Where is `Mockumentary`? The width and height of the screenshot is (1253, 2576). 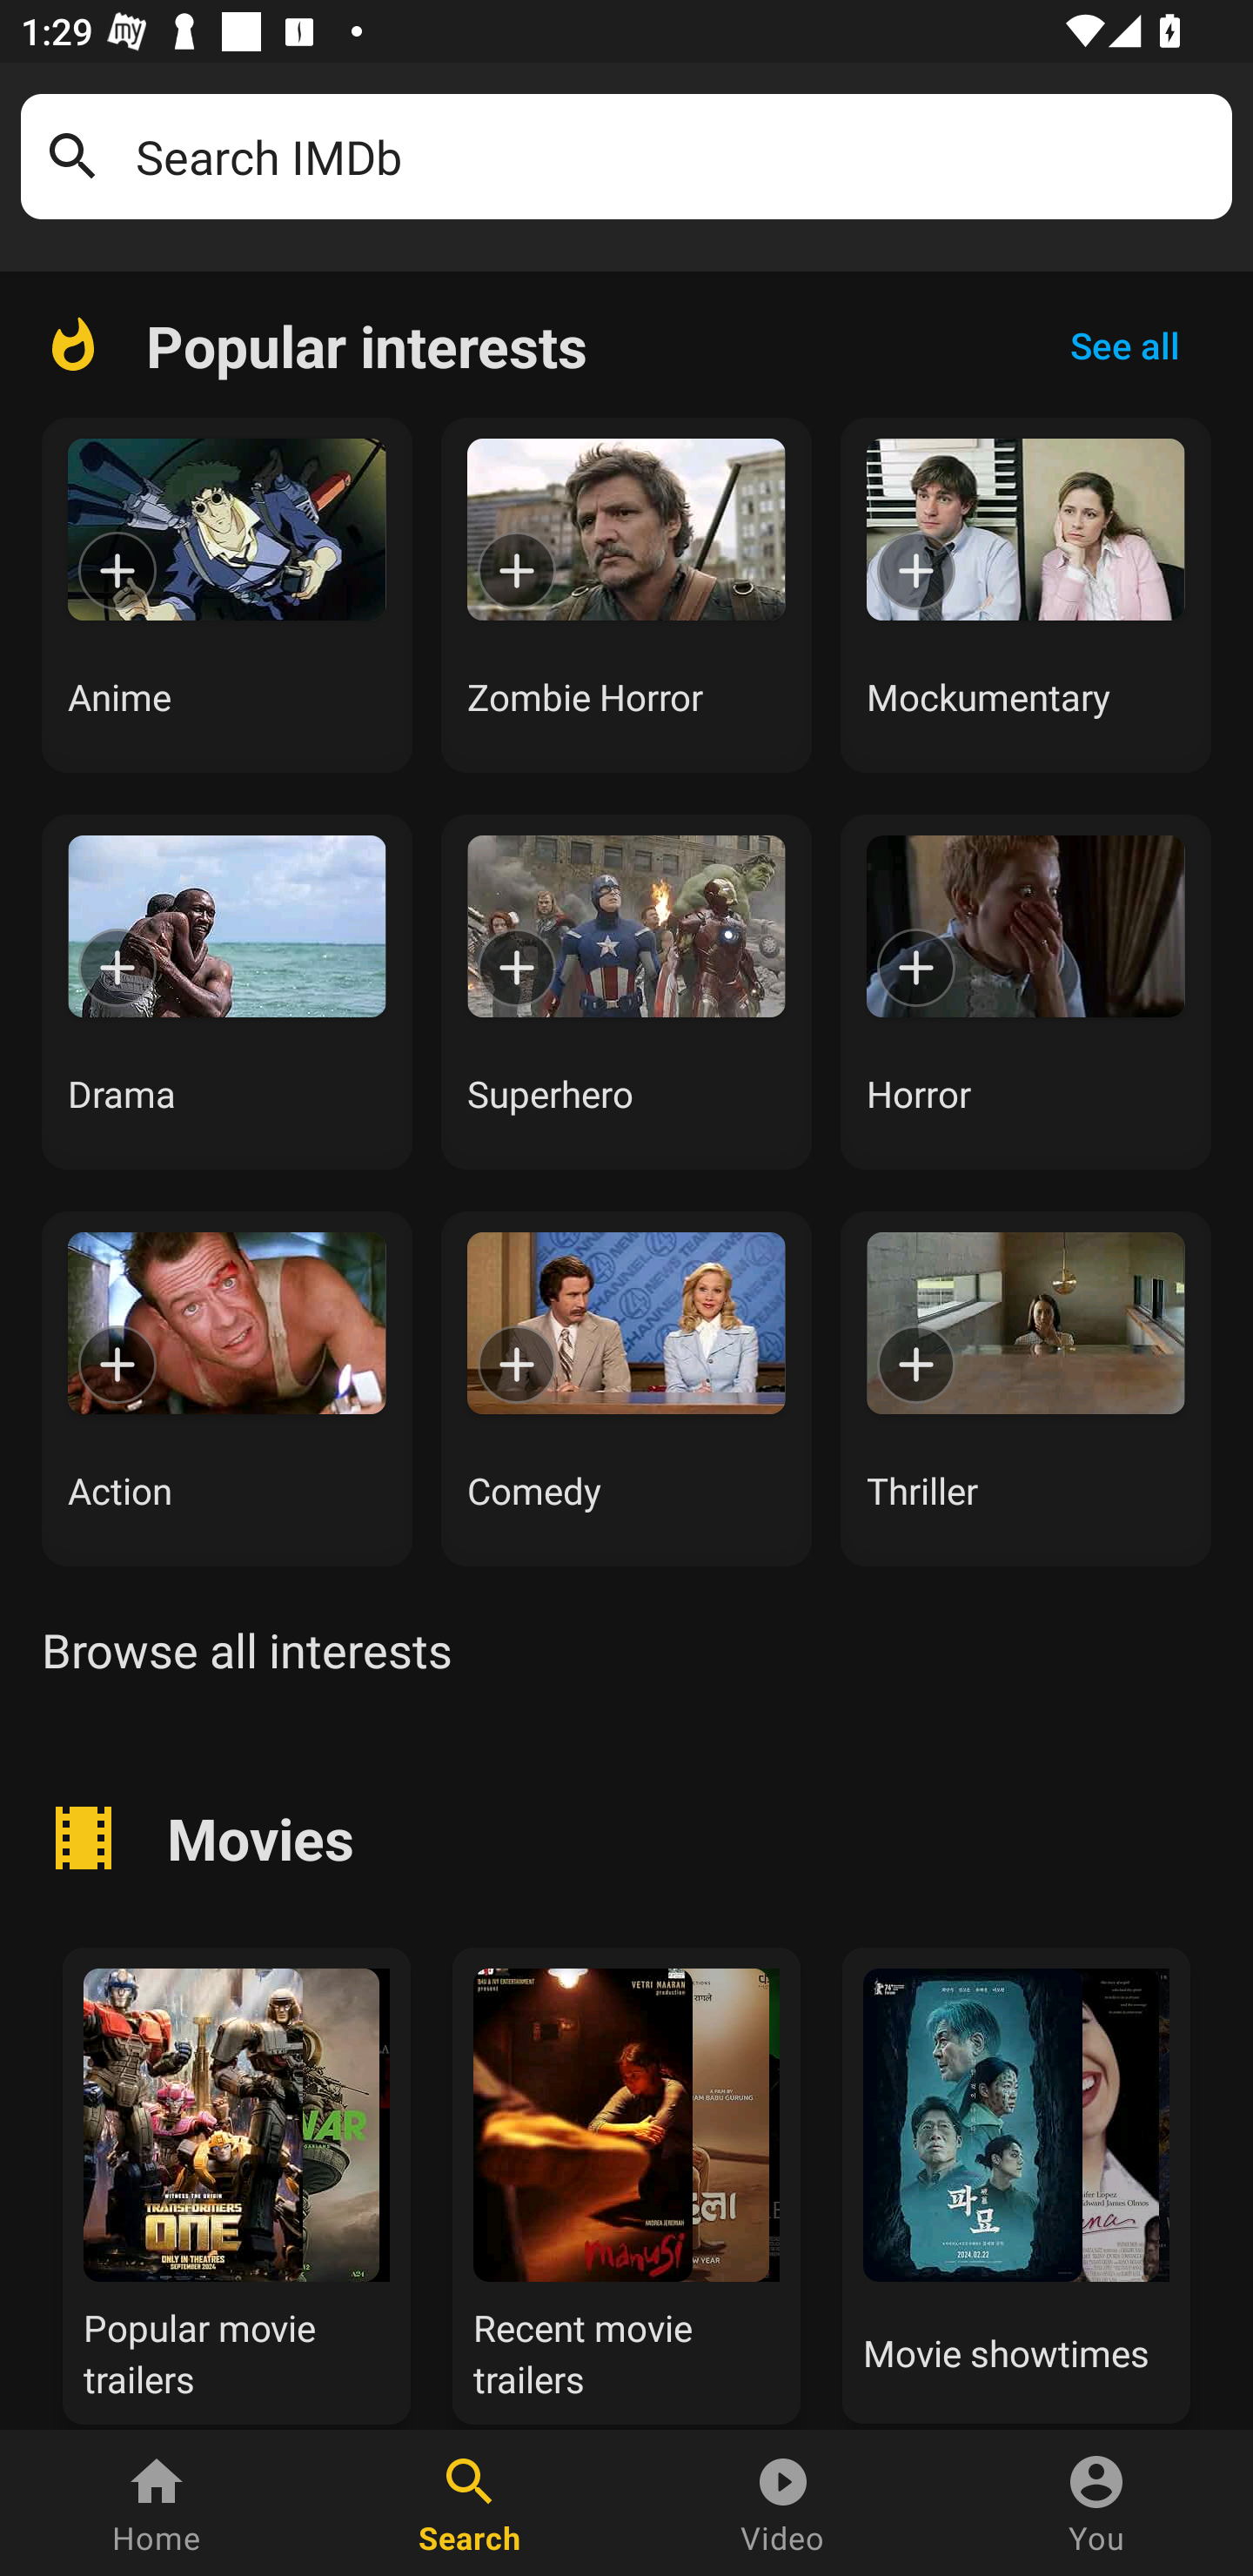
Mockumentary is located at coordinates (1026, 594).